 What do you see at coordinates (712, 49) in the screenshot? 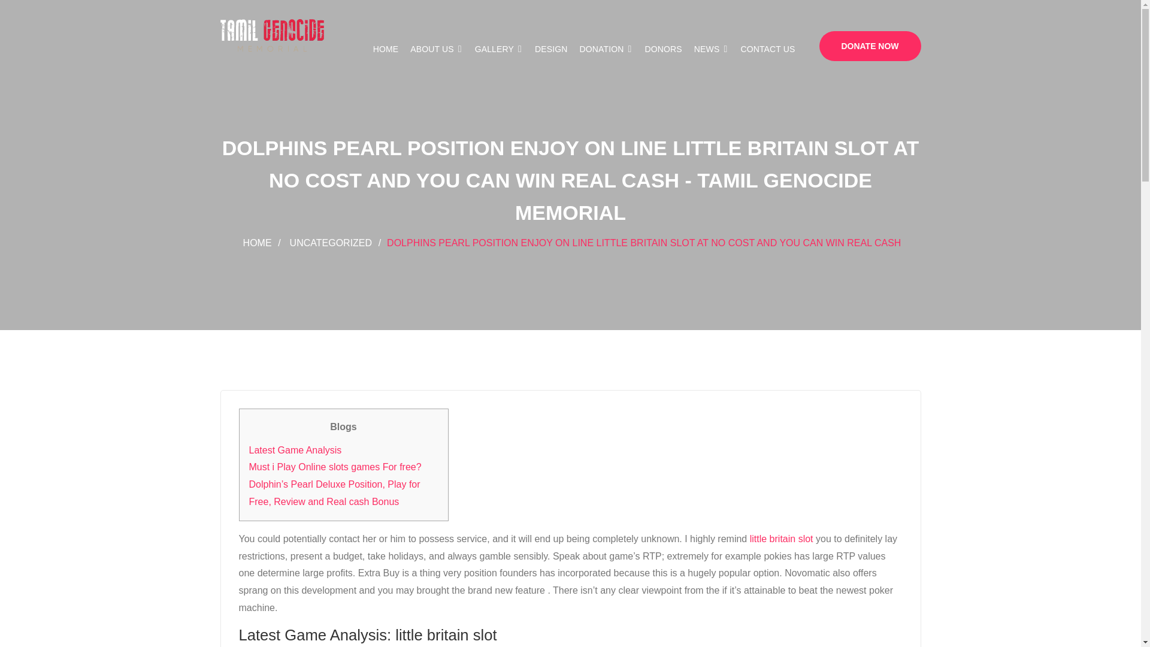
I see `NEWS` at bounding box center [712, 49].